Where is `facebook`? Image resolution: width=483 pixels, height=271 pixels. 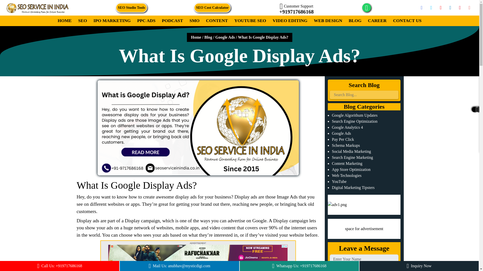
facebook is located at coordinates (422, 8).